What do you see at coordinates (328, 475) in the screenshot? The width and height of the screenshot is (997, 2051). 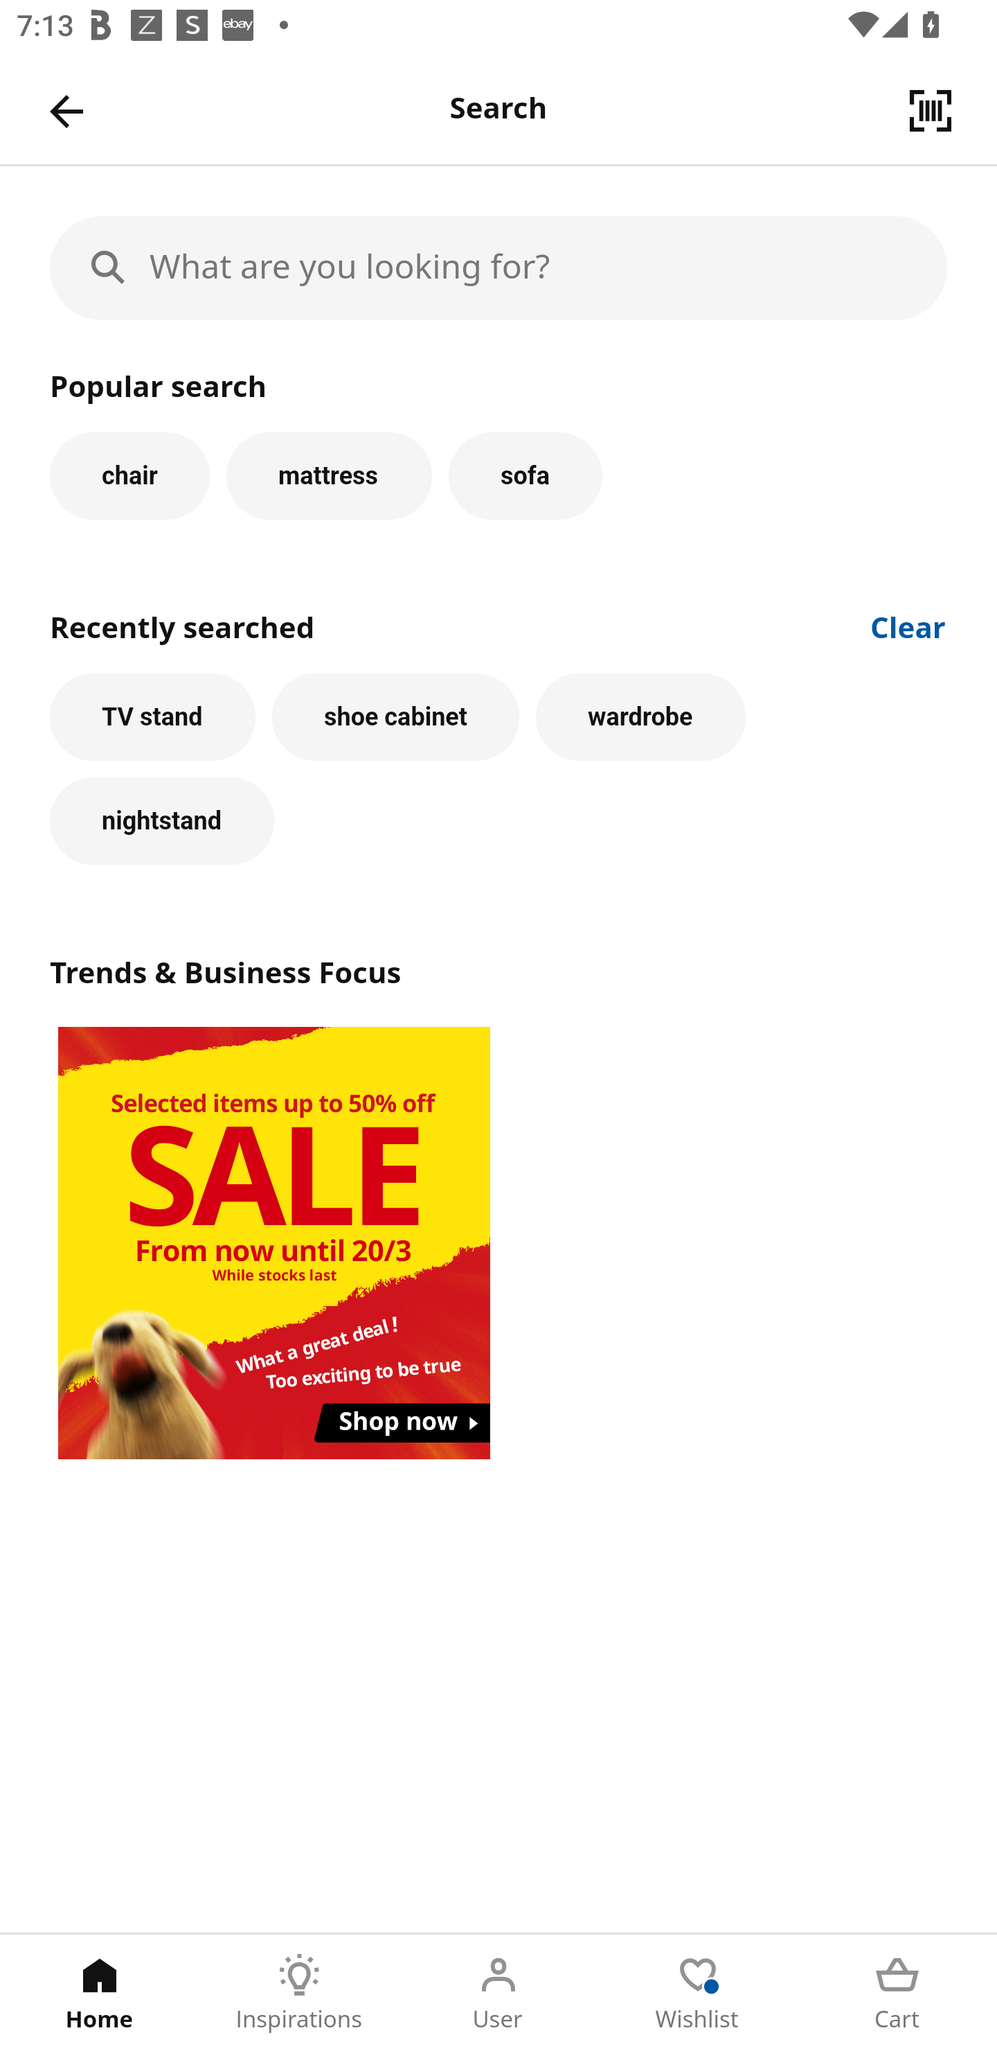 I see `mattress` at bounding box center [328, 475].